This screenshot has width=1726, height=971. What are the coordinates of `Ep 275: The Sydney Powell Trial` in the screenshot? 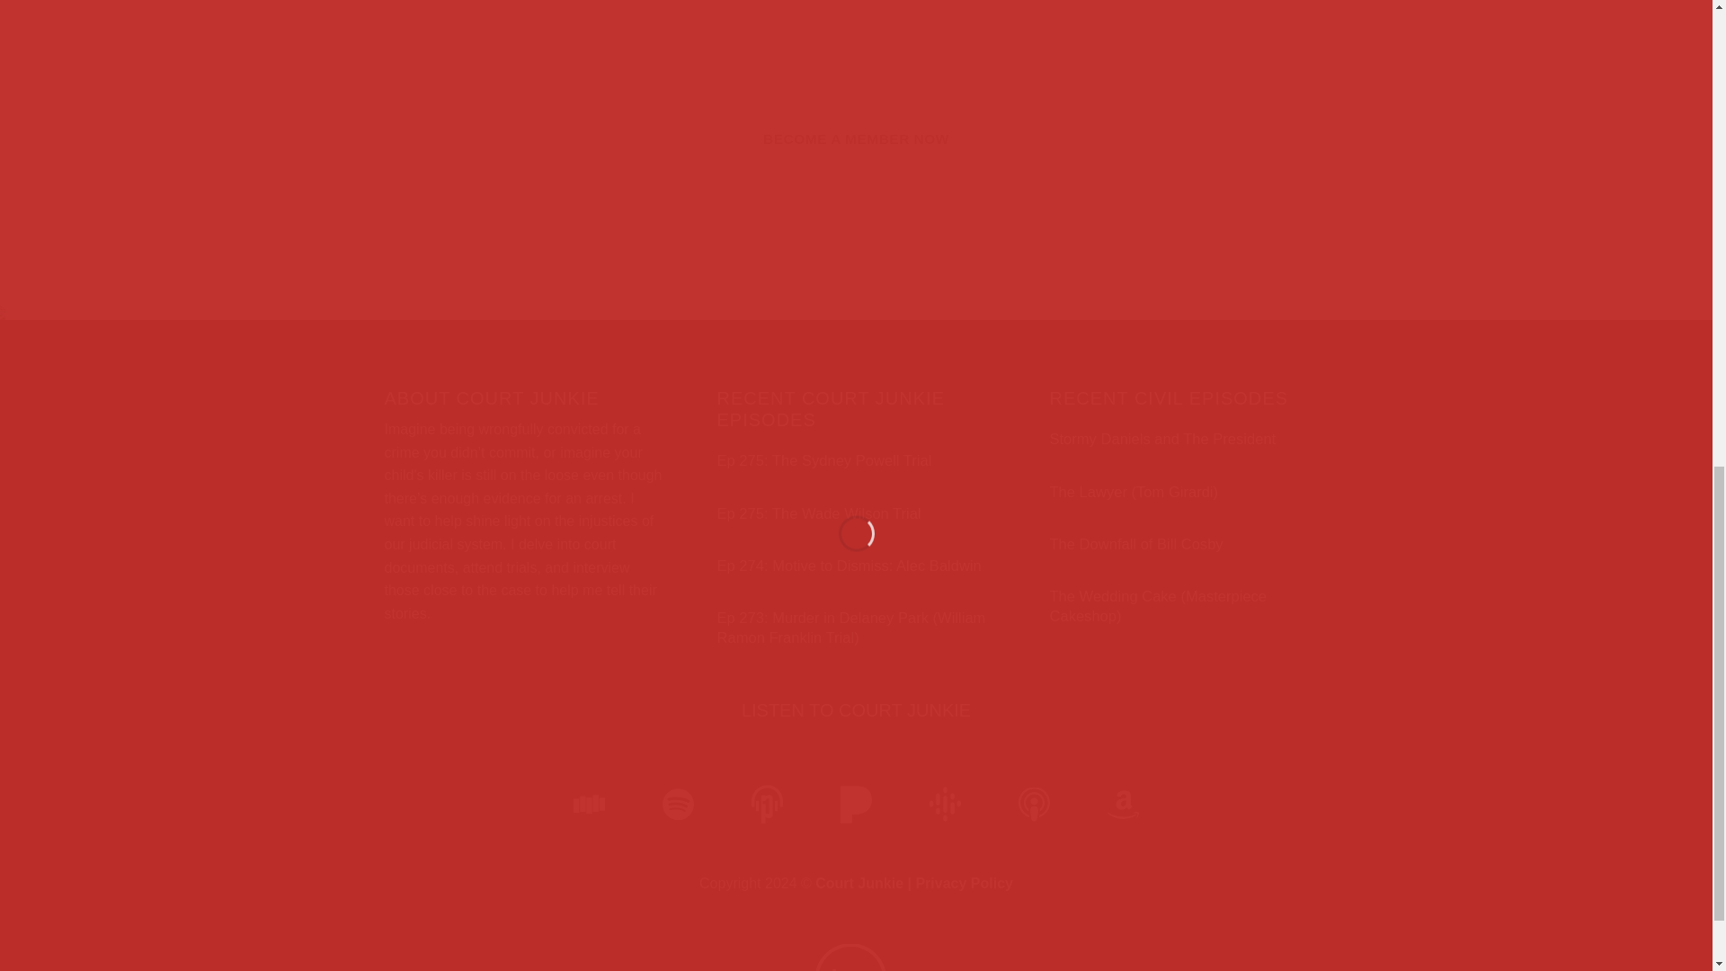 It's located at (824, 460).